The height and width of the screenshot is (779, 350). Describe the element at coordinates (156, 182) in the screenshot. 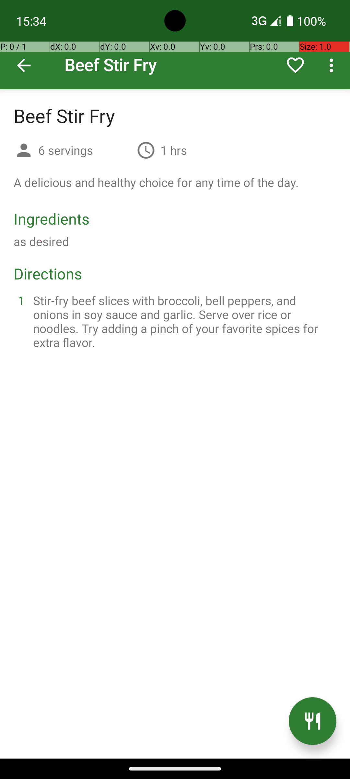

I see `A delicious and healthy choice for any time of the day.` at that location.